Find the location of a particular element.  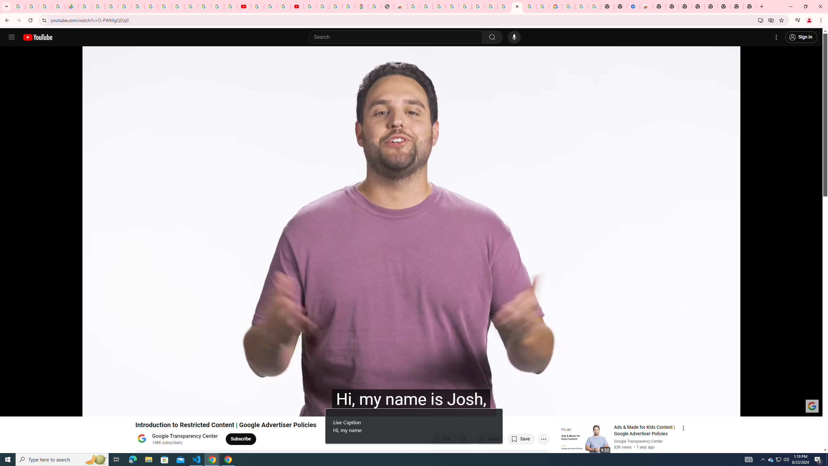

Install YouTube is located at coordinates (760, 20).